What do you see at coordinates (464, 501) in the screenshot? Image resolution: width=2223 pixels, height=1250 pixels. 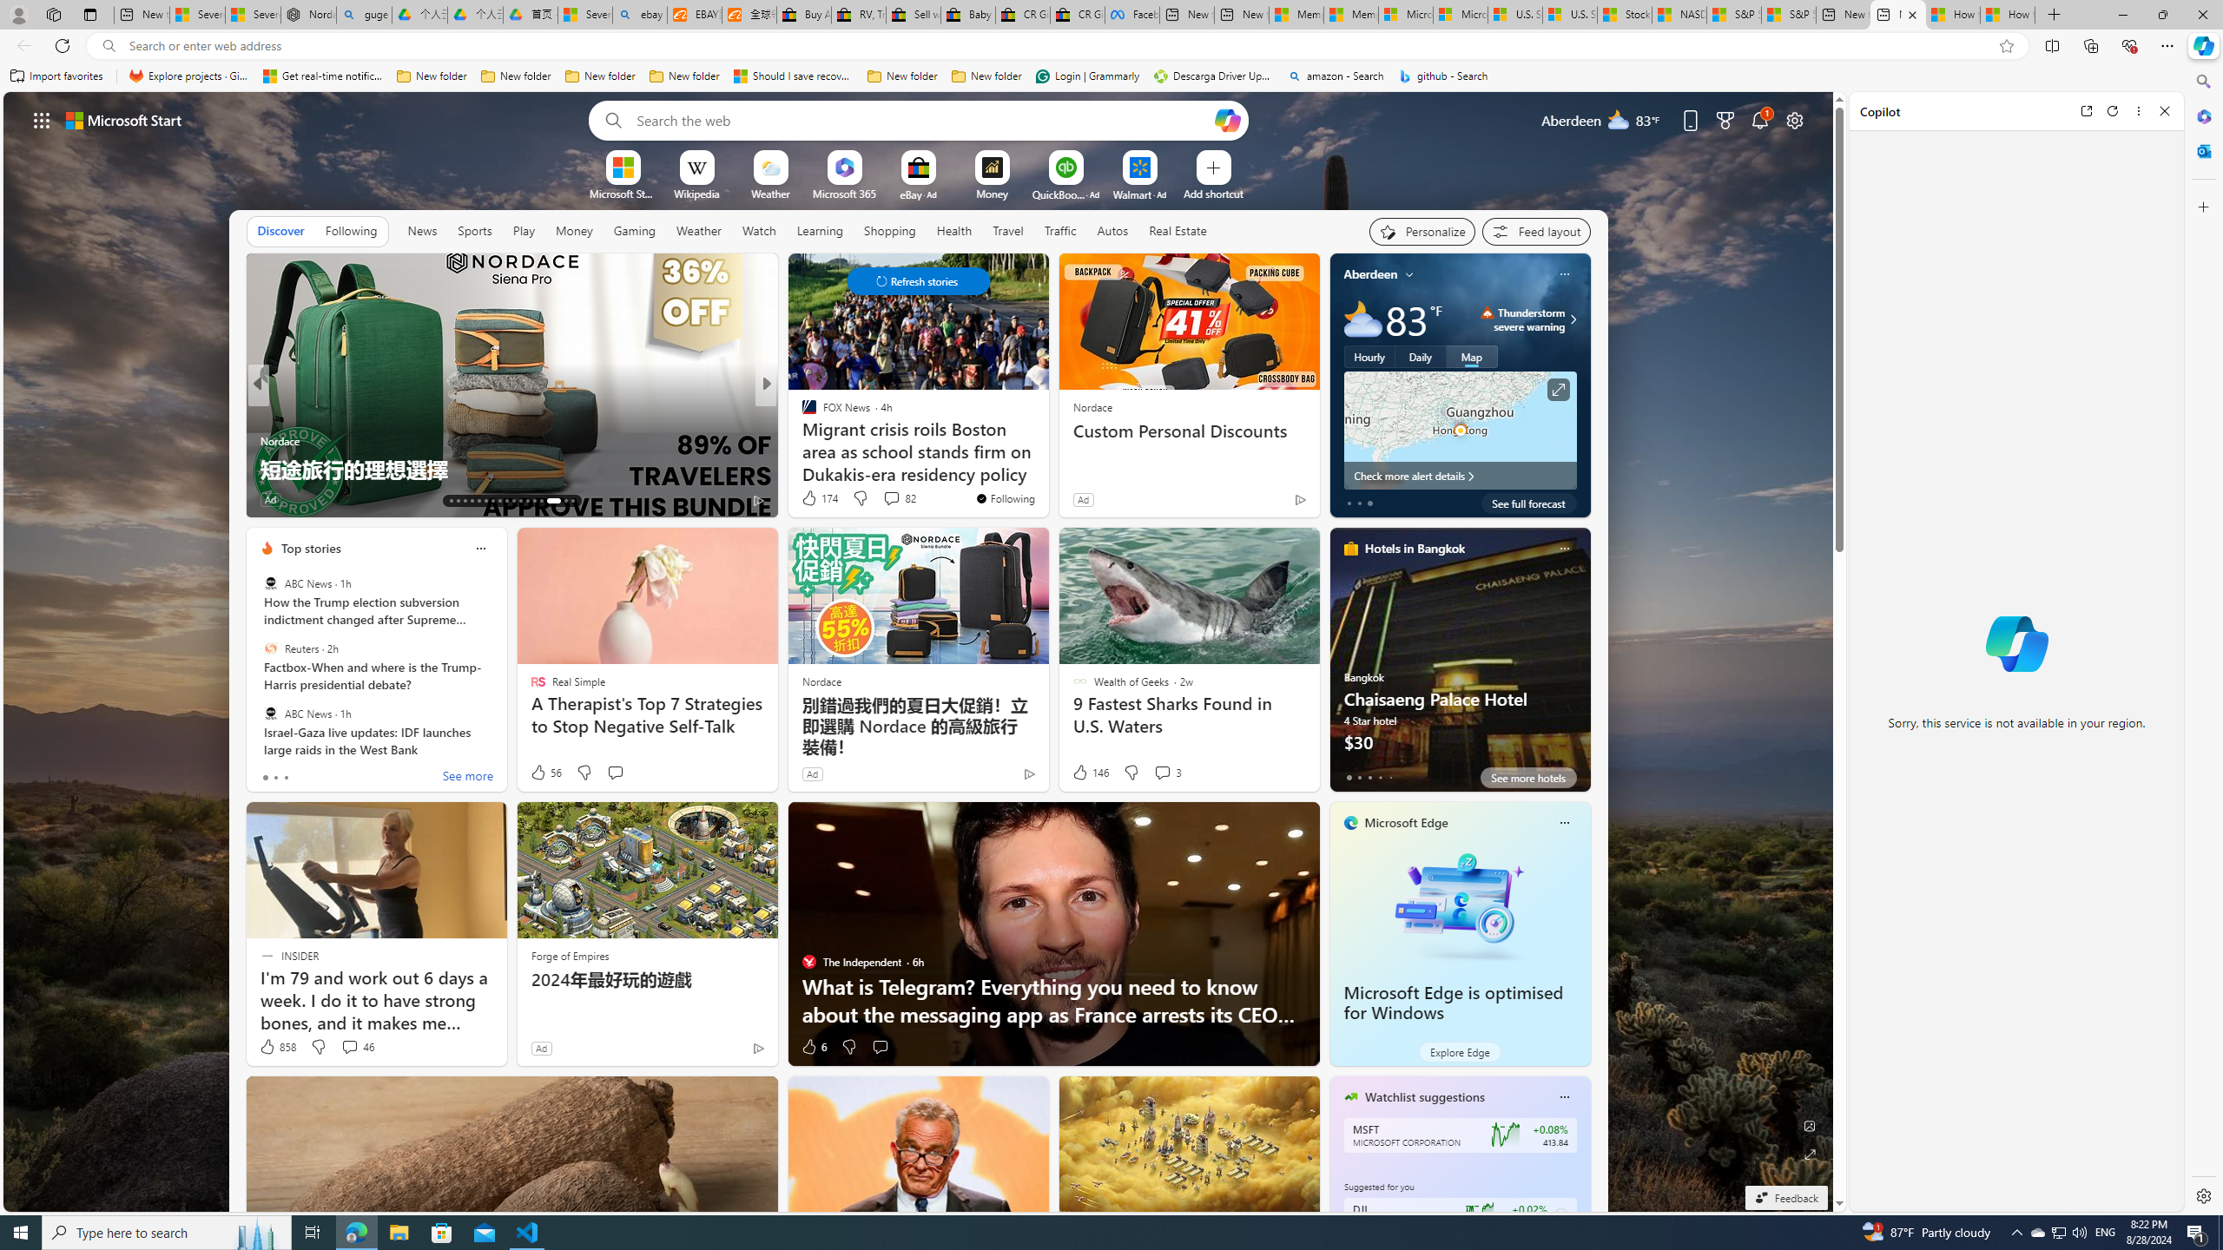 I see `AutomationID: tab-15` at bounding box center [464, 501].